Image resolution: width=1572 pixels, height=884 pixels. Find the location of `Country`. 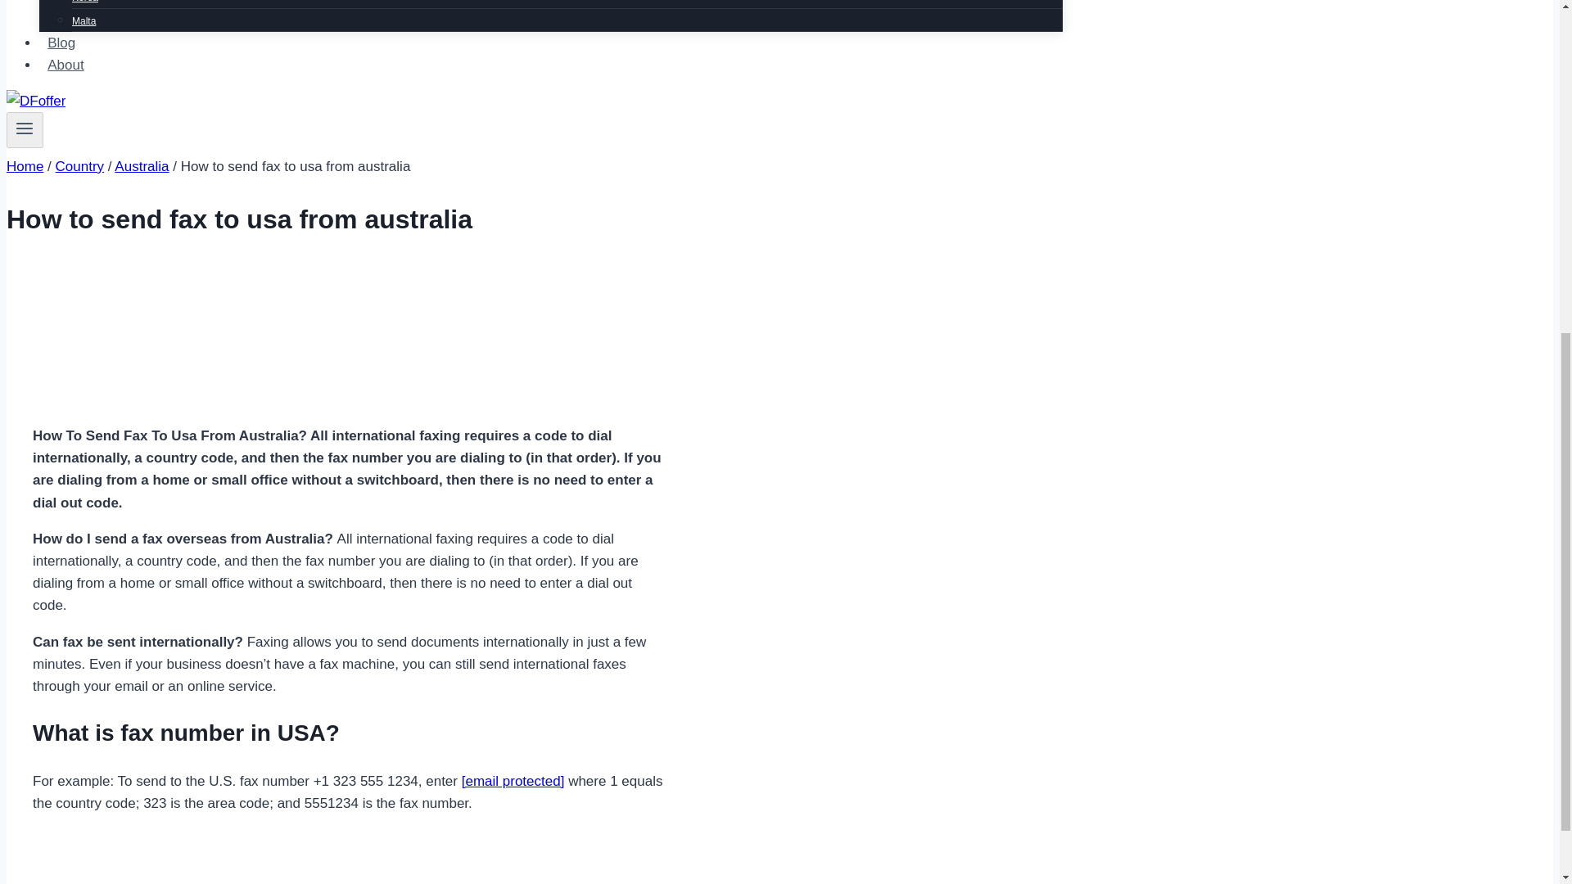

Country is located at coordinates (80, 166).